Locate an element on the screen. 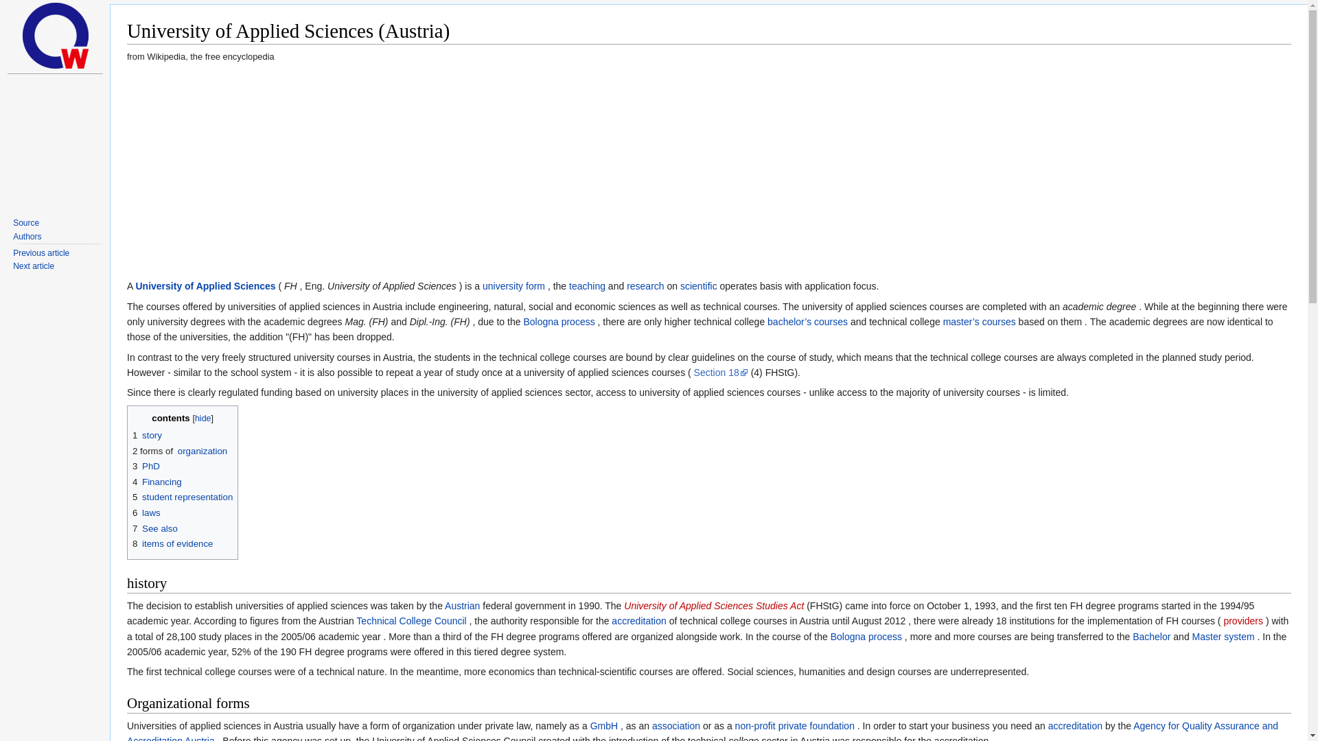  8 items of evidence is located at coordinates (173, 543).